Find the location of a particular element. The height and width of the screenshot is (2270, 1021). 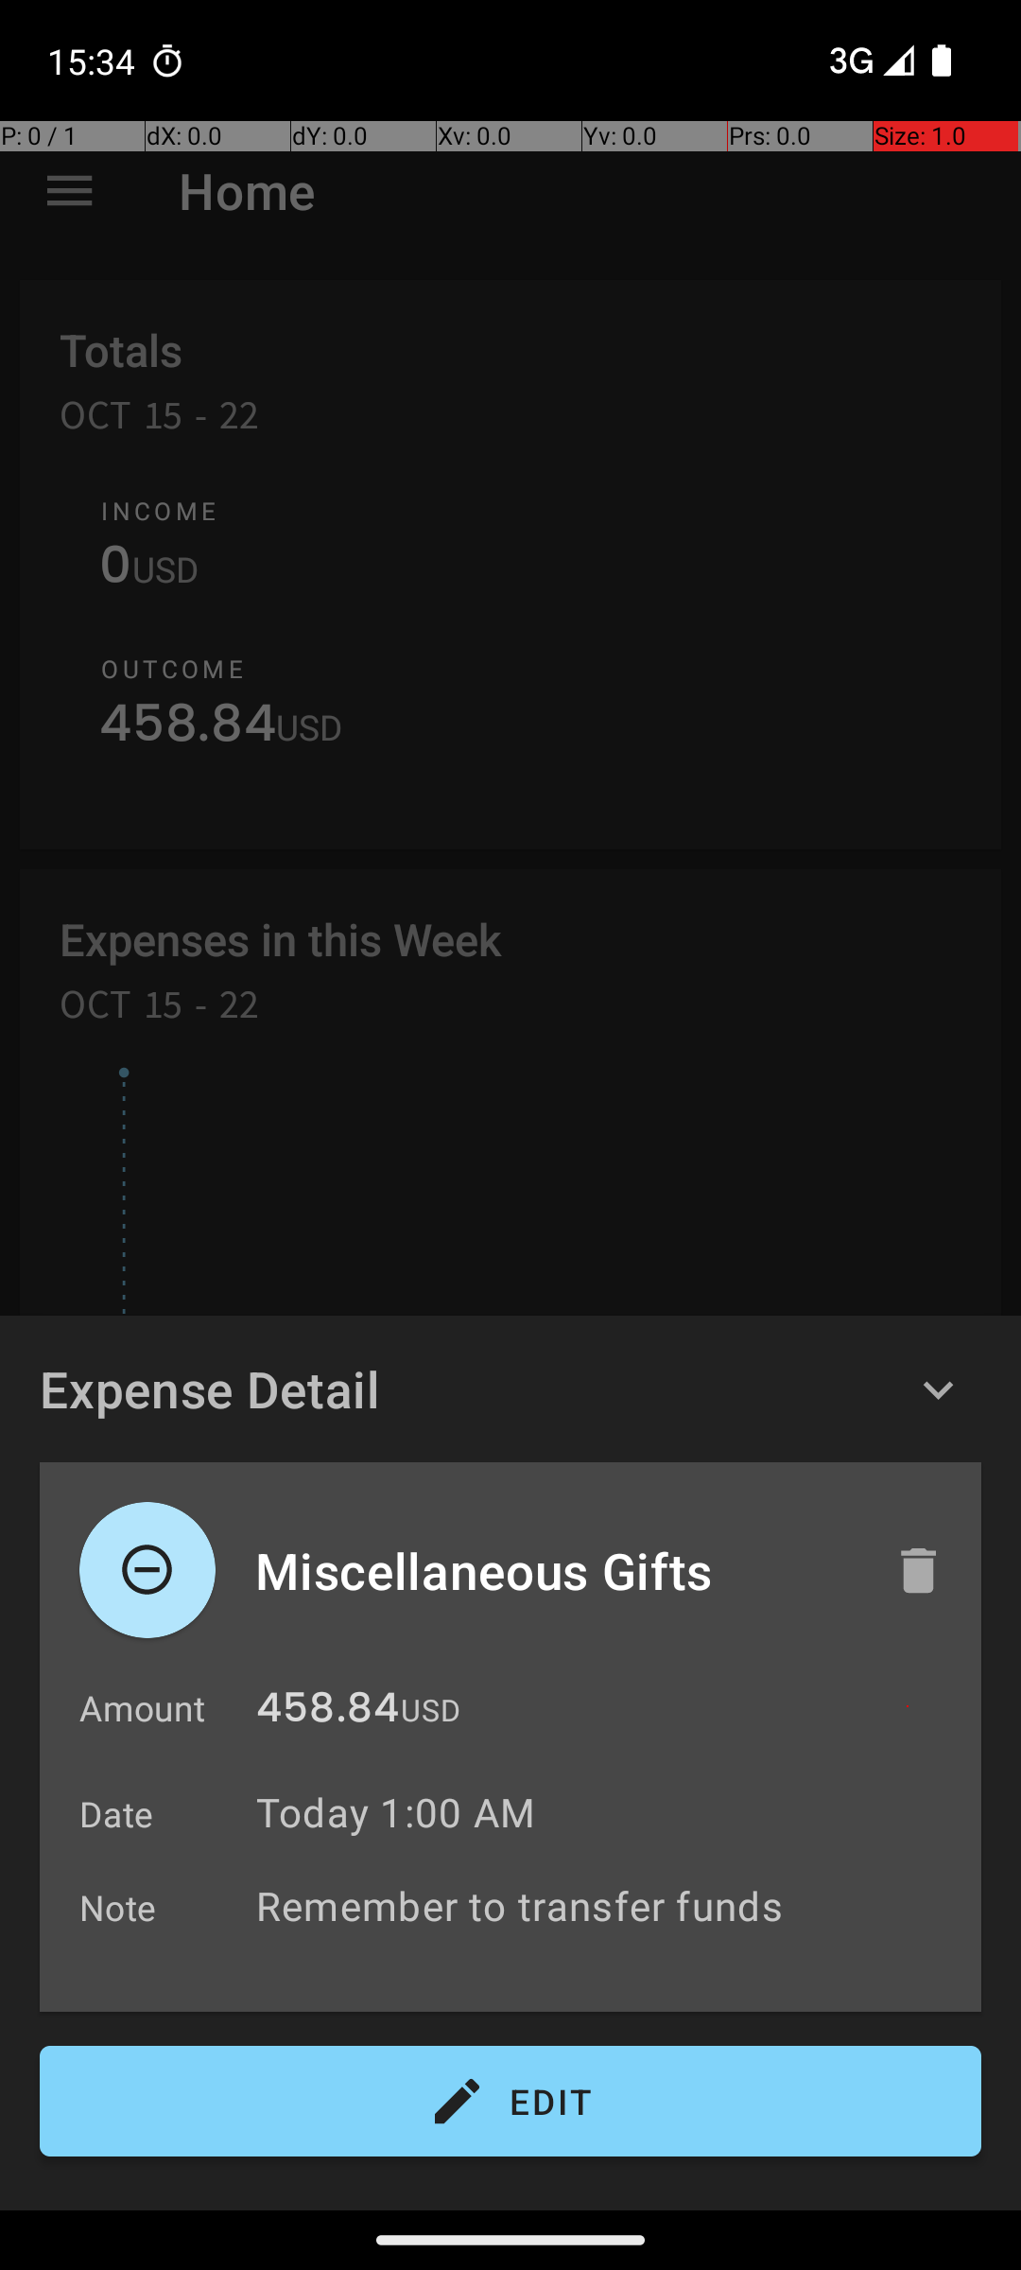

Today 1:00 AM is located at coordinates (395, 1812).